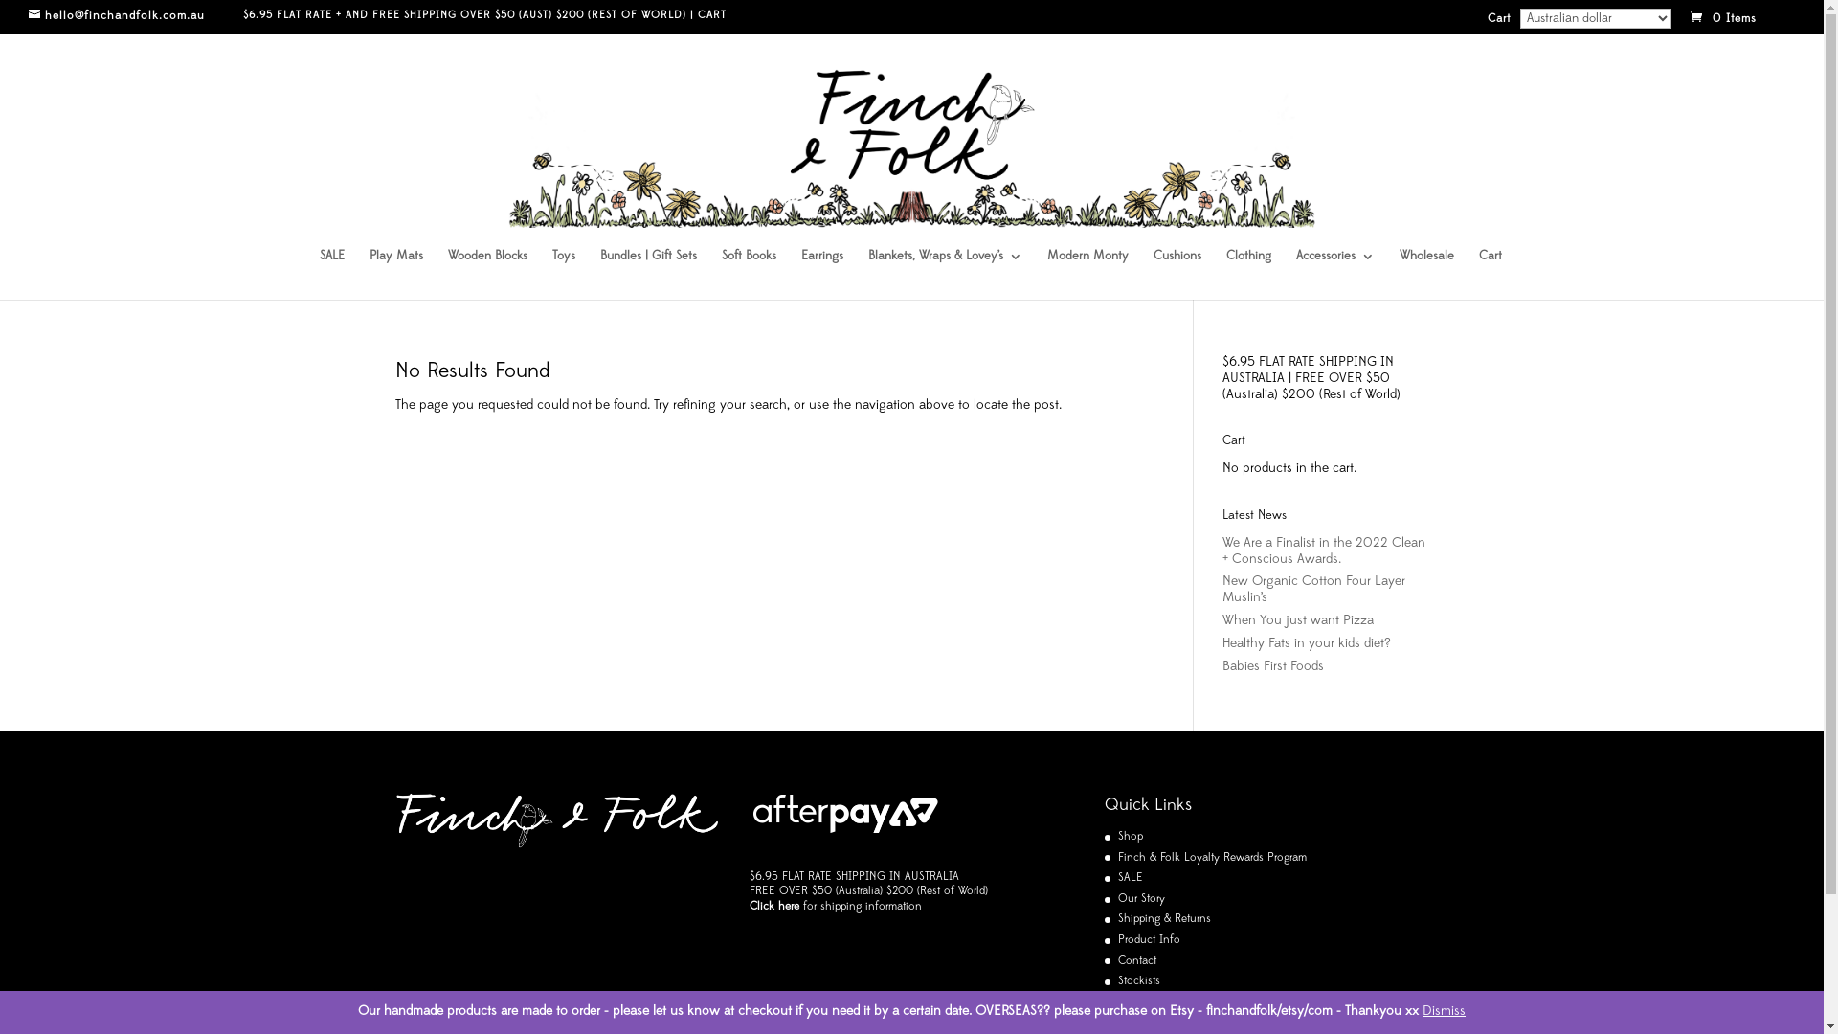 The height and width of the screenshot is (1034, 1838). I want to click on Cart, so click(1491, 275).